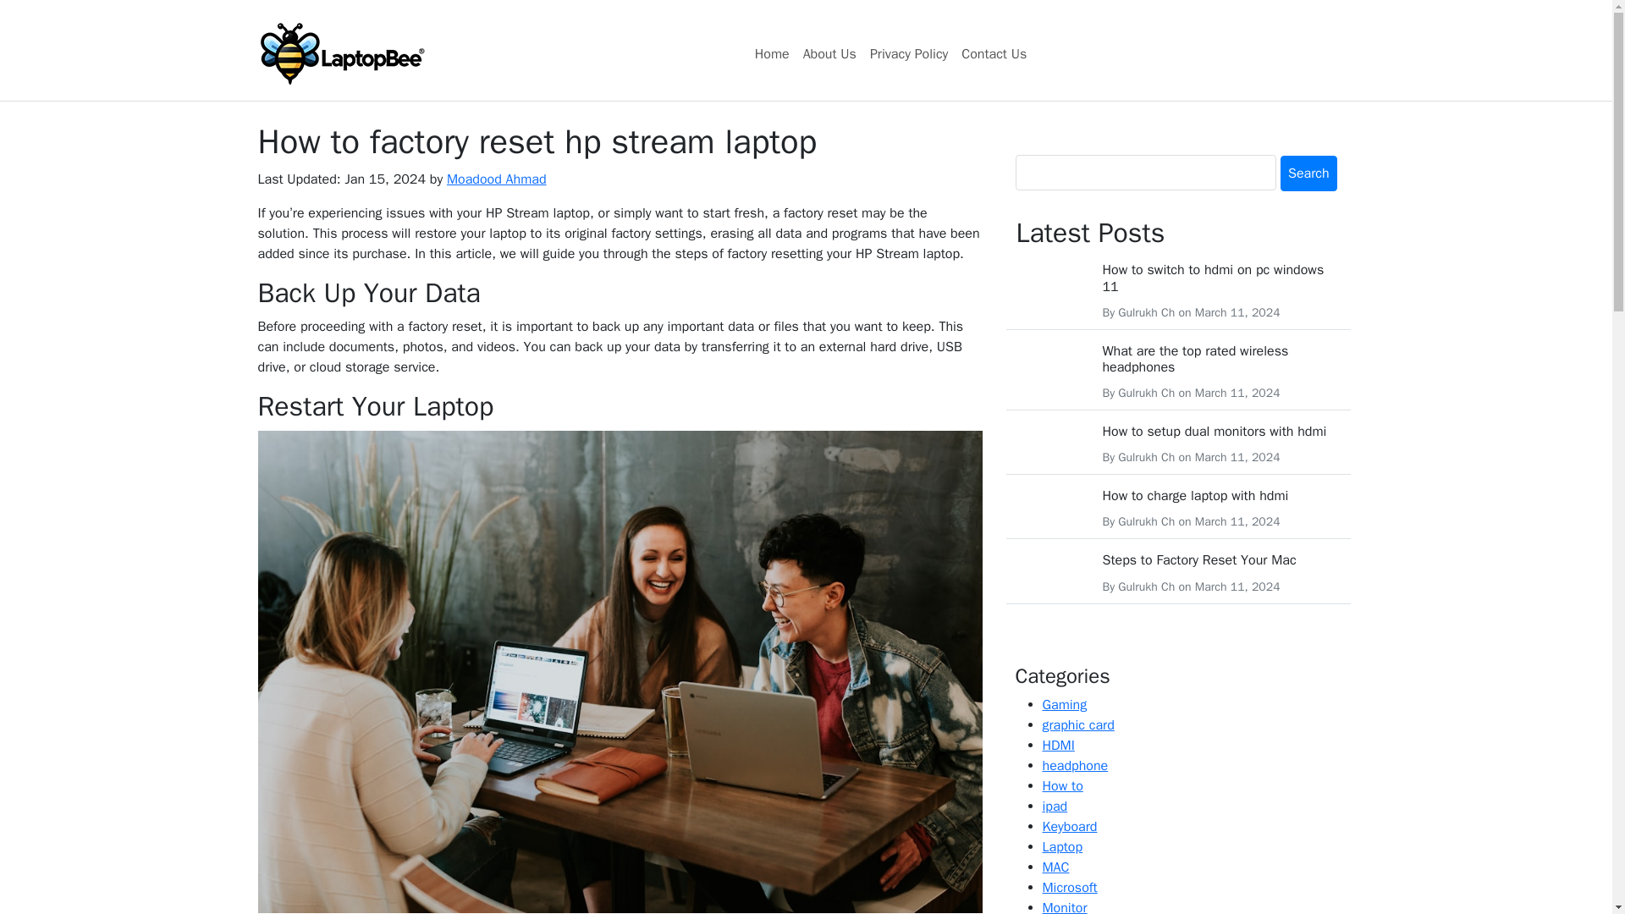 Image resolution: width=1625 pixels, height=914 pixels. I want to click on Search, so click(1308, 173).